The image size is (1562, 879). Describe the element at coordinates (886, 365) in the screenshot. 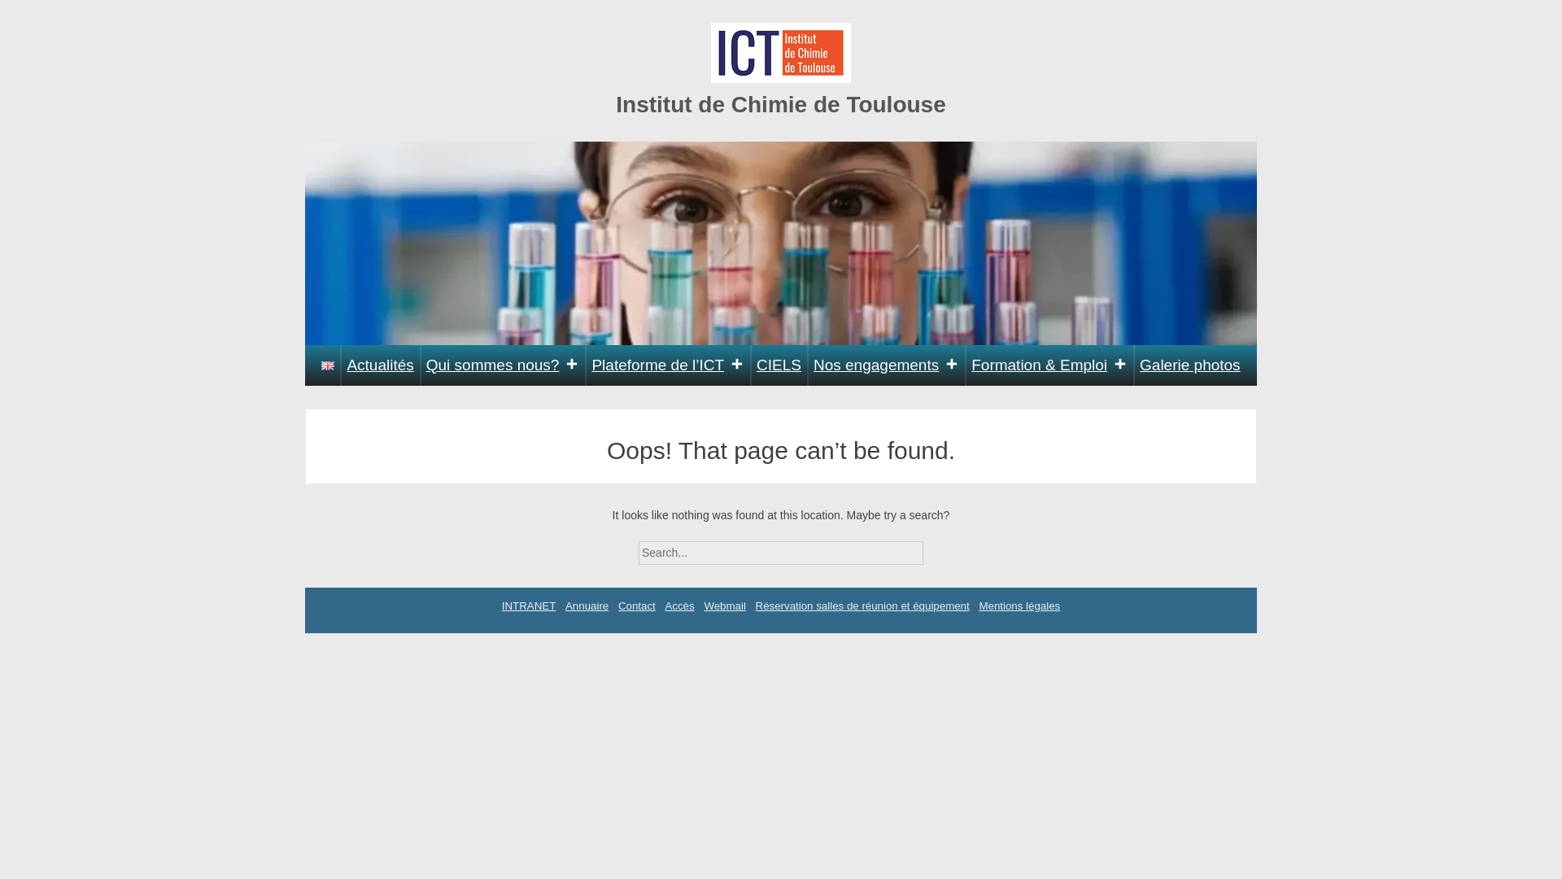

I see `Nos engagements` at that location.